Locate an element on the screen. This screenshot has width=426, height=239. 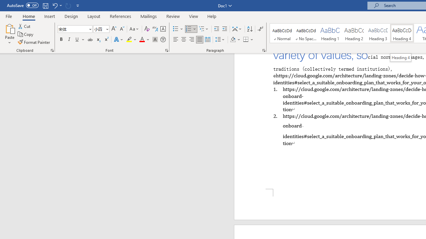
Shading is located at coordinates (235, 40).